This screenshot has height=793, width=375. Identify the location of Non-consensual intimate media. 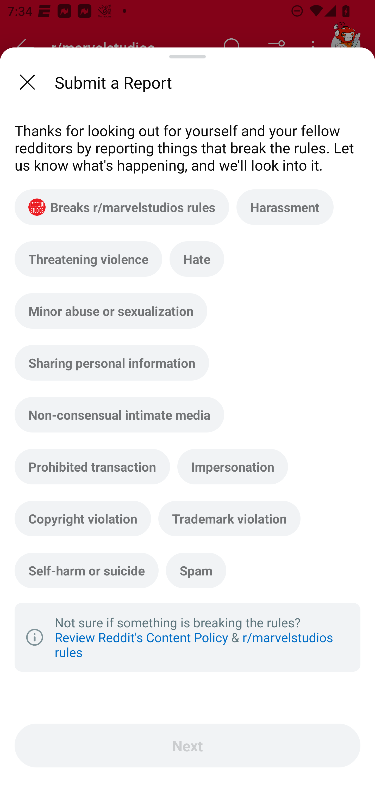
(119, 415).